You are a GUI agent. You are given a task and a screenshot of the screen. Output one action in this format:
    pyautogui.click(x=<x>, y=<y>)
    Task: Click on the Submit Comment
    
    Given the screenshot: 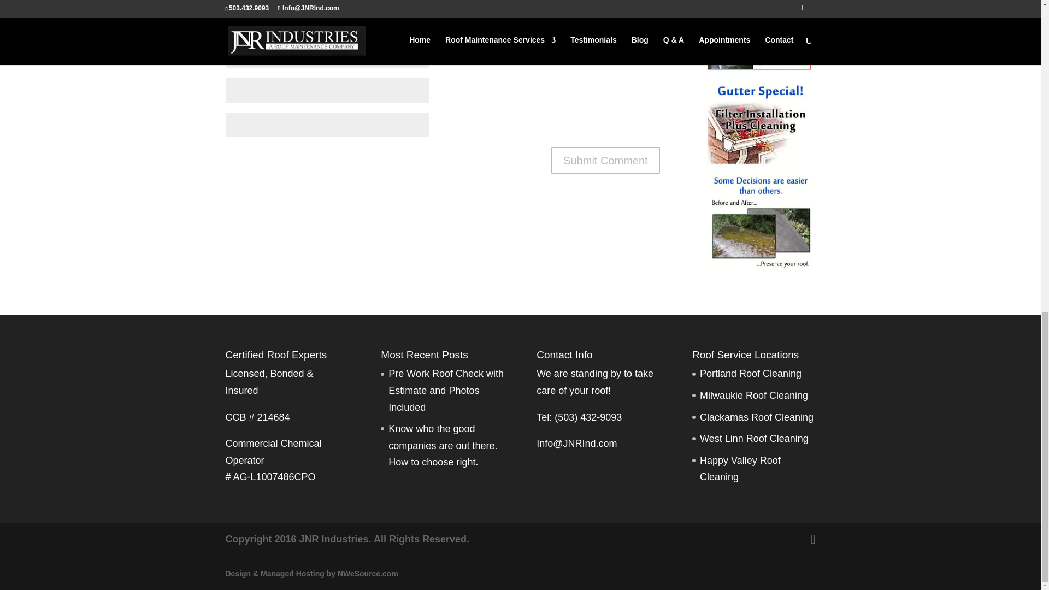 What is the action you would take?
    pyautogui.click(x=605, y=160)
    